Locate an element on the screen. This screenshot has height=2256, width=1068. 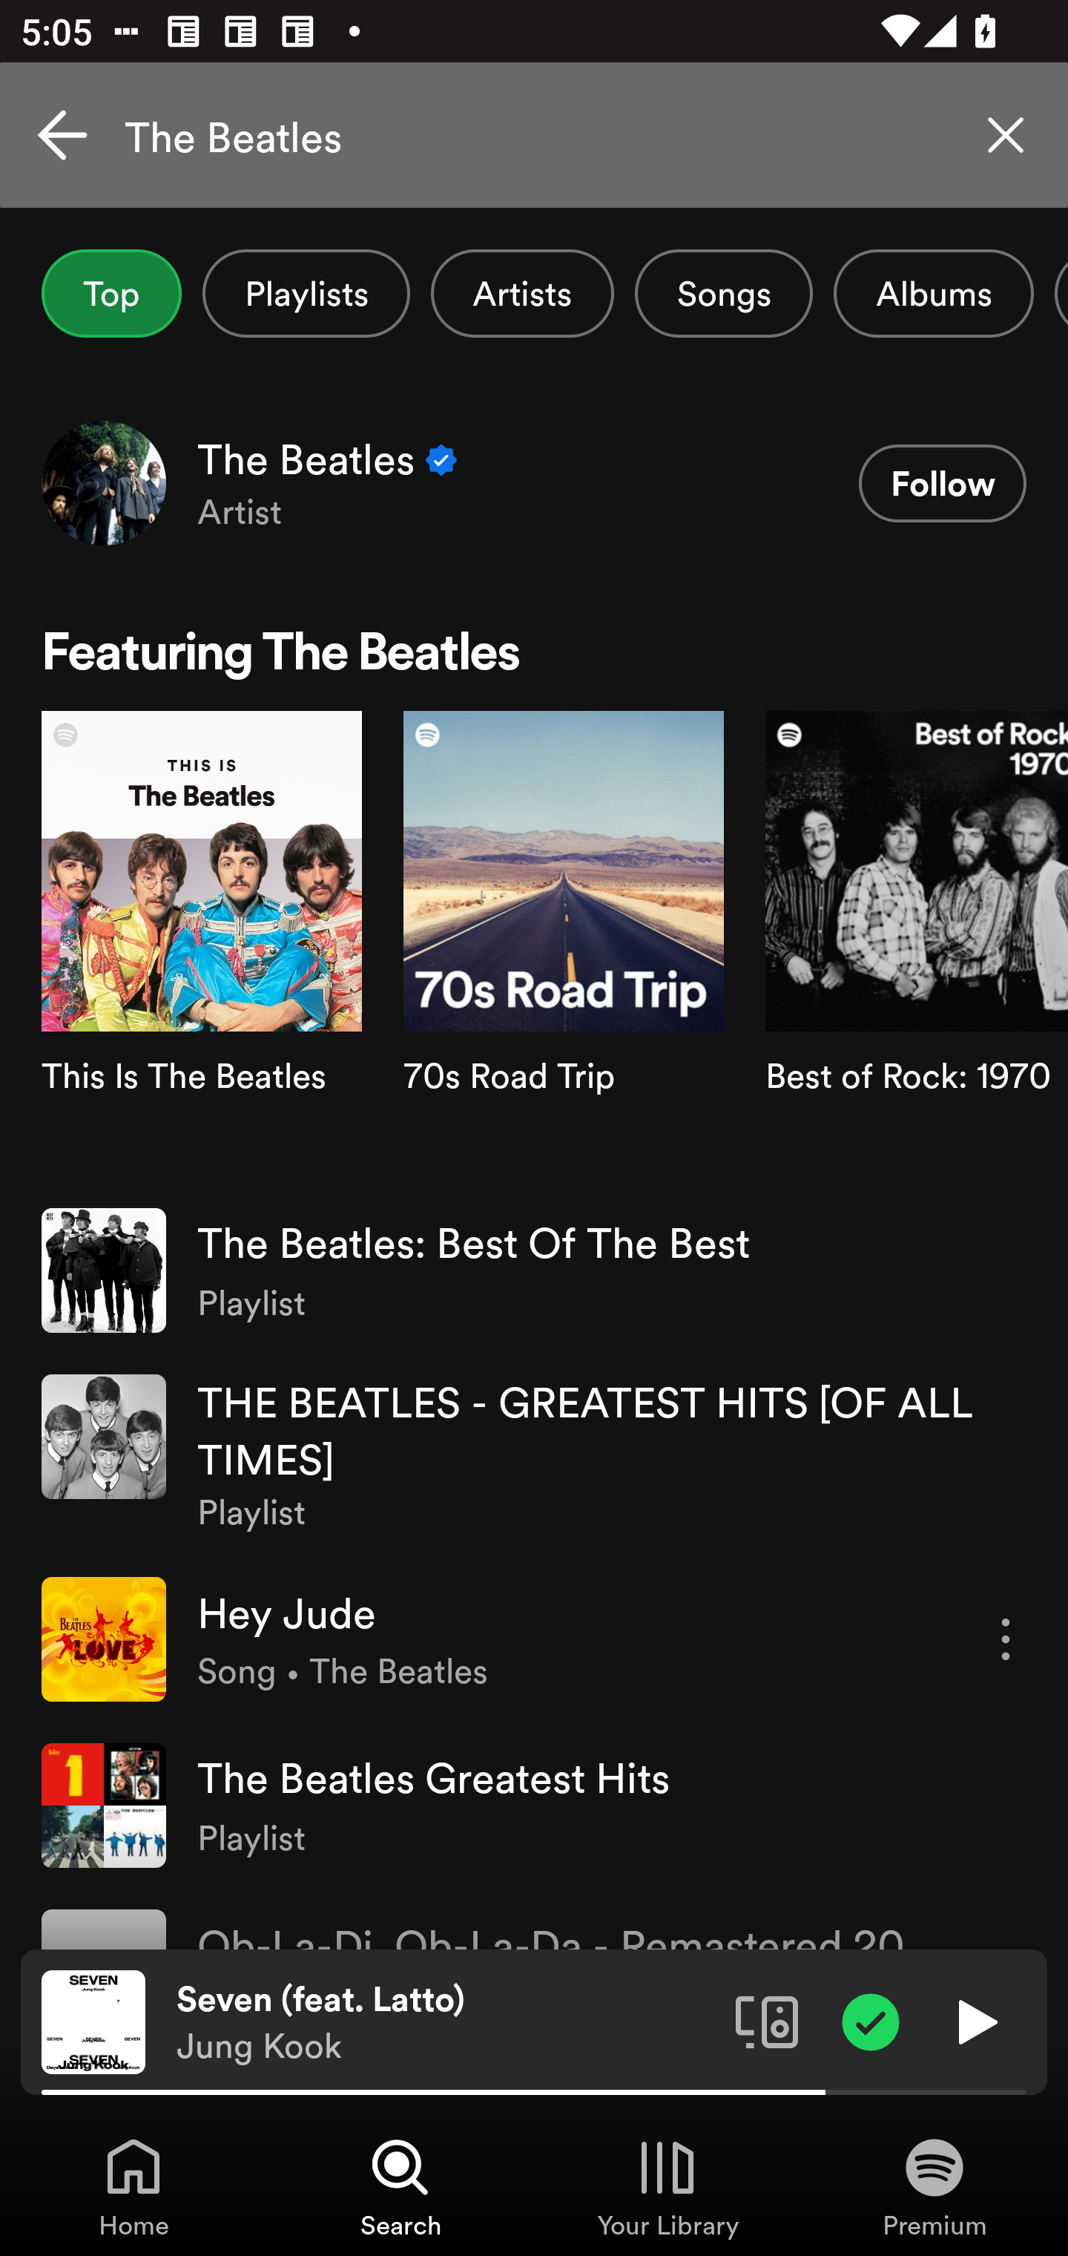
Search card image This Is The Beatles is located at coordinates (202, 948).